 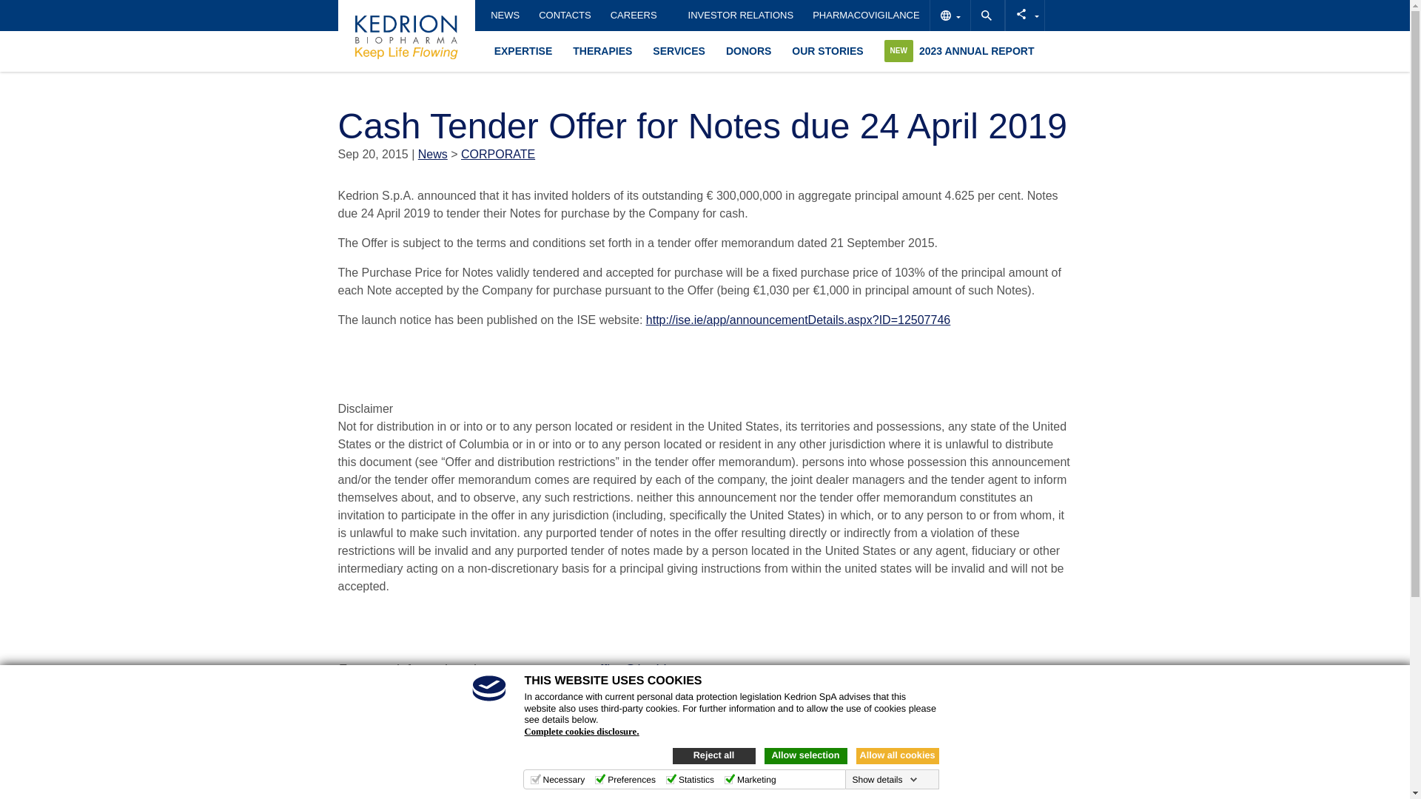 I want to click on Allow all cookies, so click(x=896, y=755).